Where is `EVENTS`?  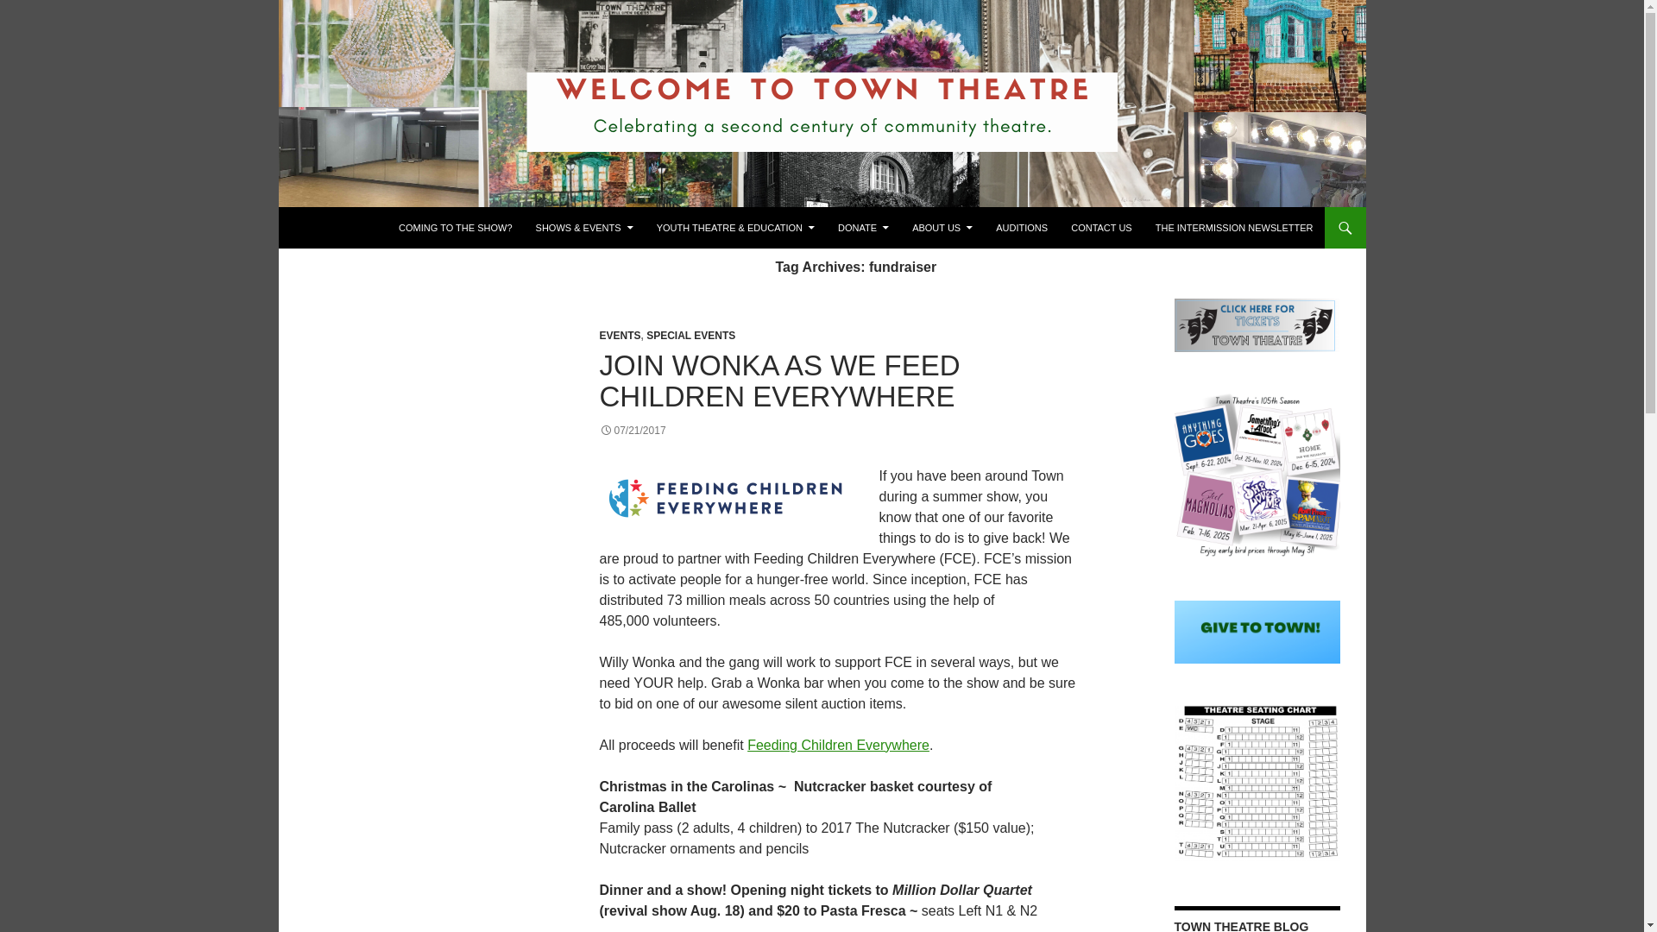 EVENTS is located at coordinates (619, 336).